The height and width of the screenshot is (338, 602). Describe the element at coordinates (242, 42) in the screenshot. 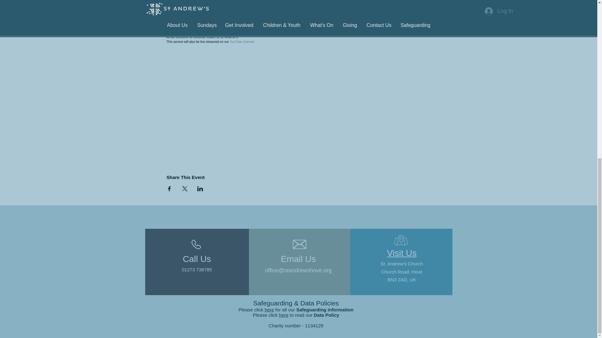

I see `YouTube channel` at that location.